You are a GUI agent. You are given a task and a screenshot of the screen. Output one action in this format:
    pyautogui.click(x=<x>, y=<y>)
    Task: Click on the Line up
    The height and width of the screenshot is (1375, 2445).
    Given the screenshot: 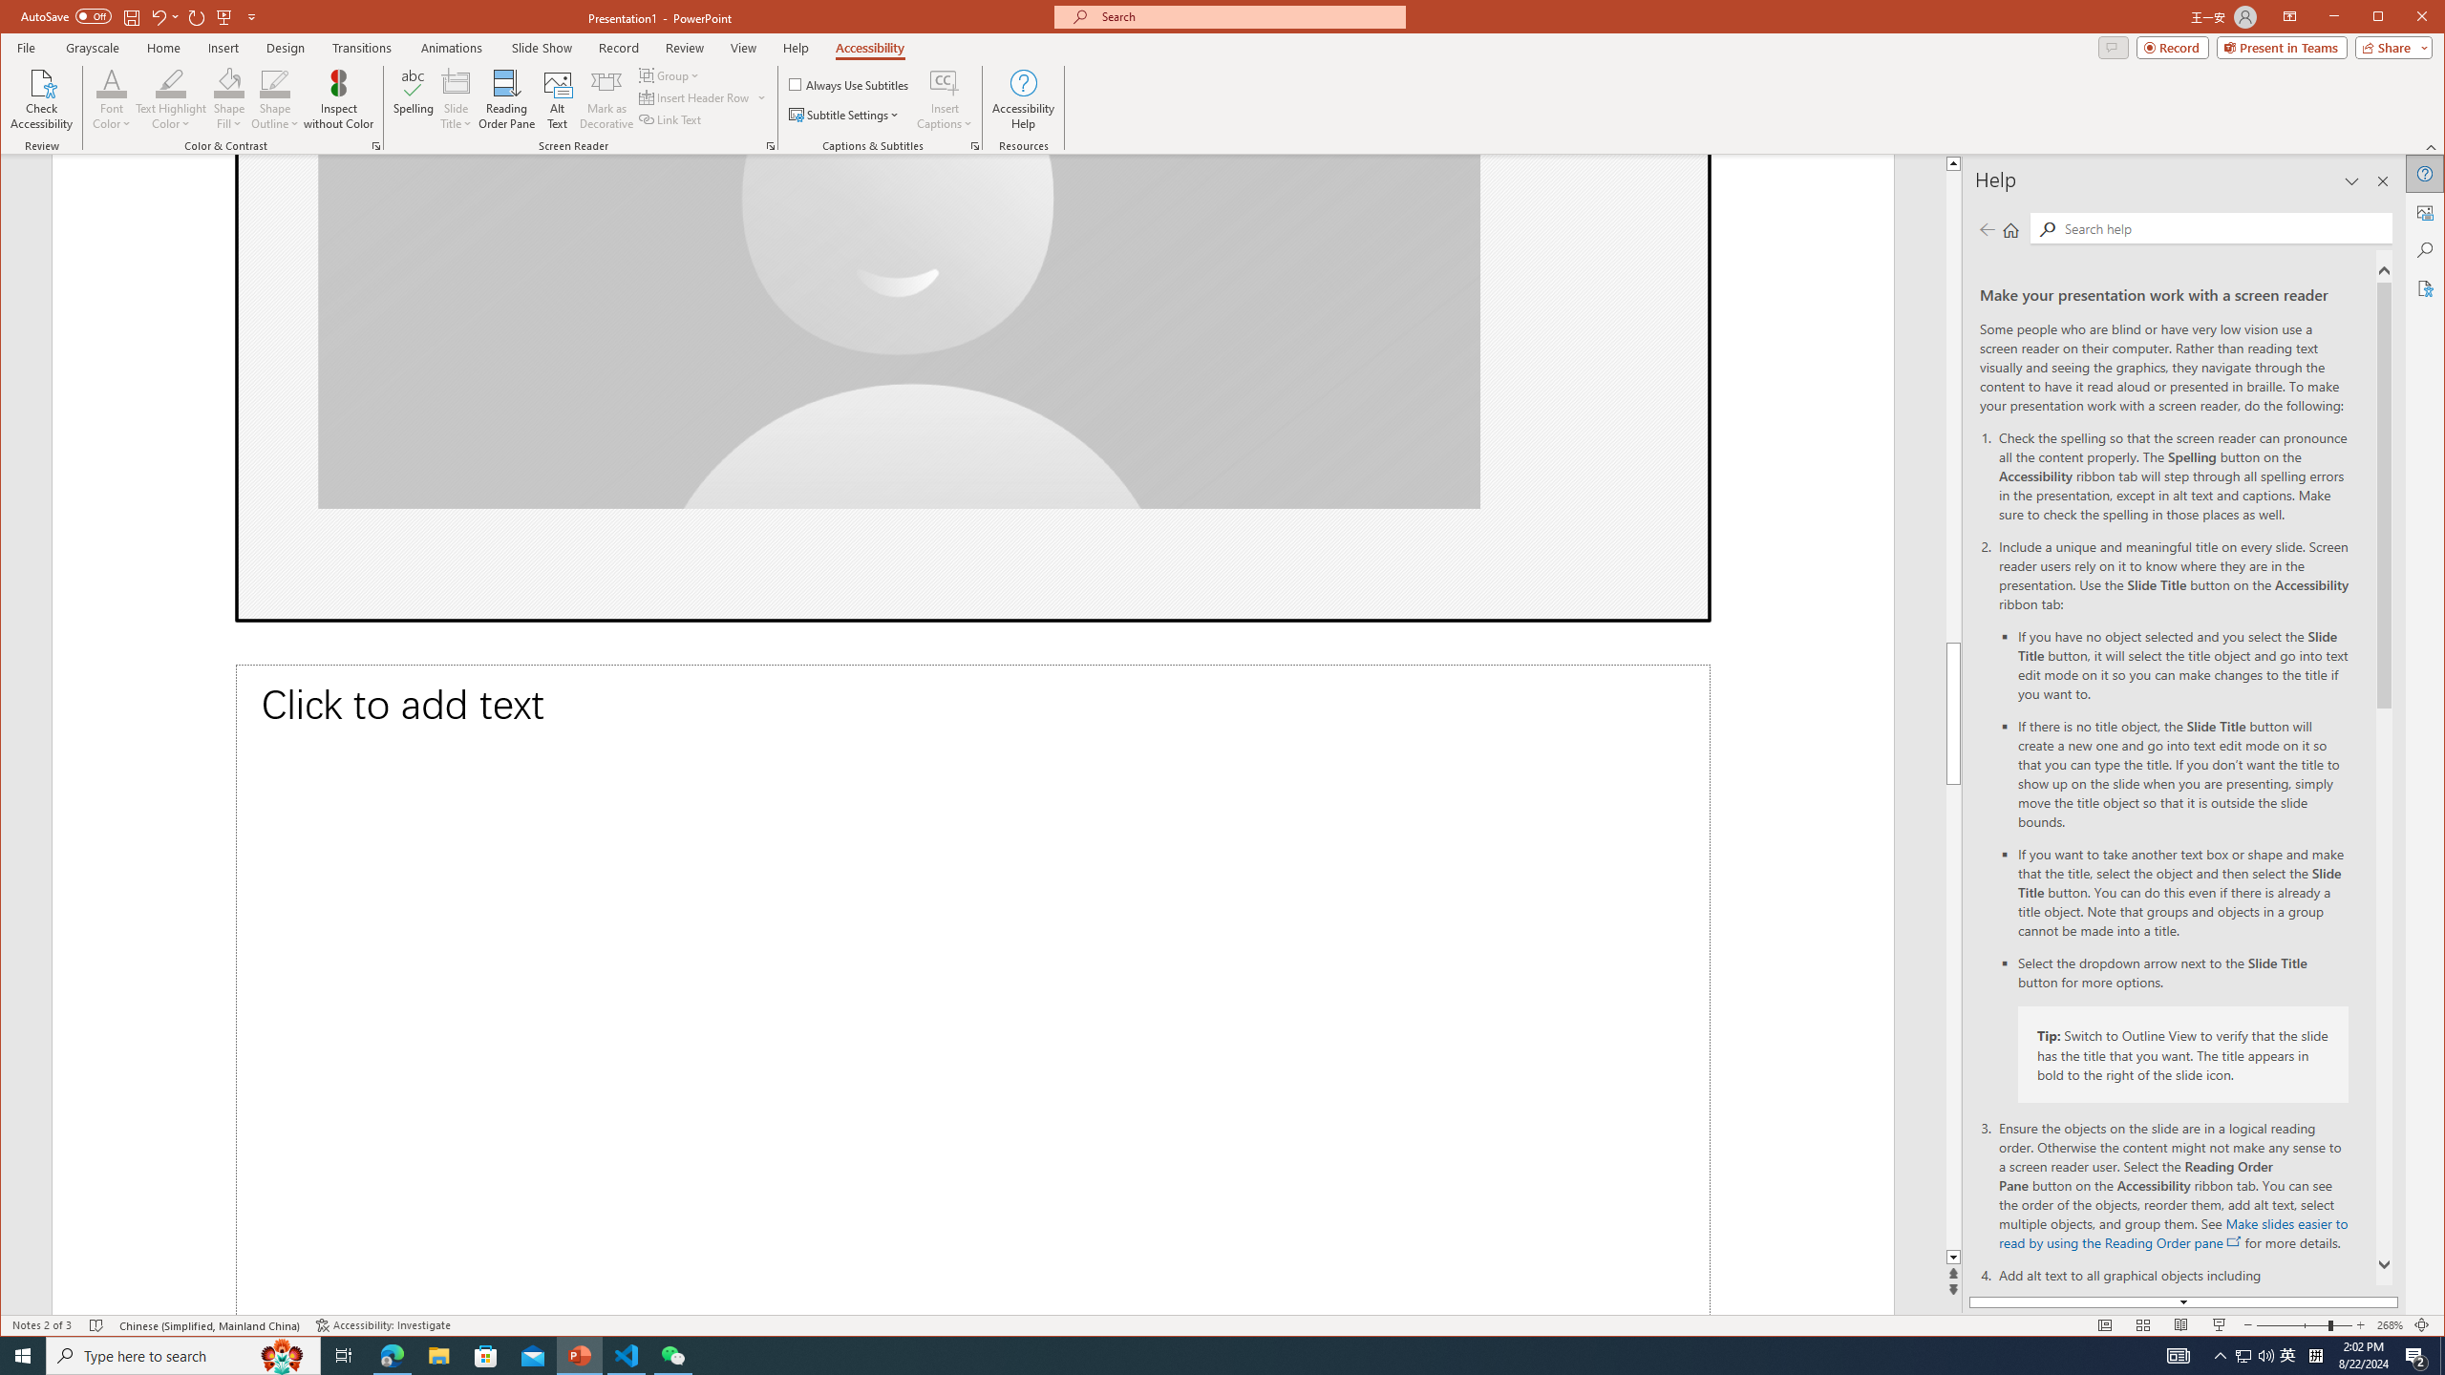 What is the action you would take?
    pyautogui.click(x=2288, y=1356)
    